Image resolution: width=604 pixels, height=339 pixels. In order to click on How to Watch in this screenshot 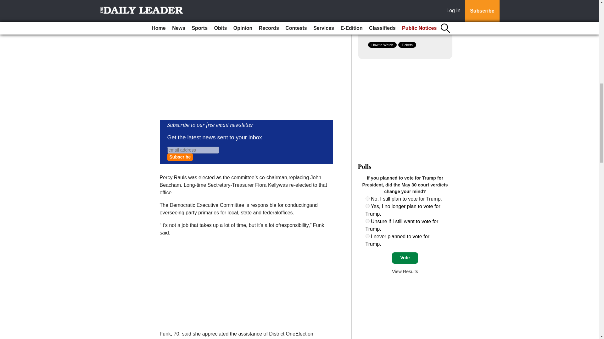, I will do `click(382, 45)`.